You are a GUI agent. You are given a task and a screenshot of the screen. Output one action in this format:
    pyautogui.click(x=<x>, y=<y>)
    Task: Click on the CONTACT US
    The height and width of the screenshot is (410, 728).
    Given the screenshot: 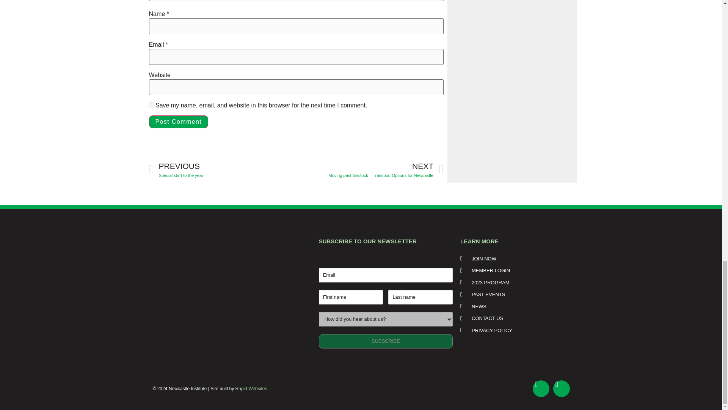 What is the action you would take?
    pyautogui.click(x=514, y=295)
    